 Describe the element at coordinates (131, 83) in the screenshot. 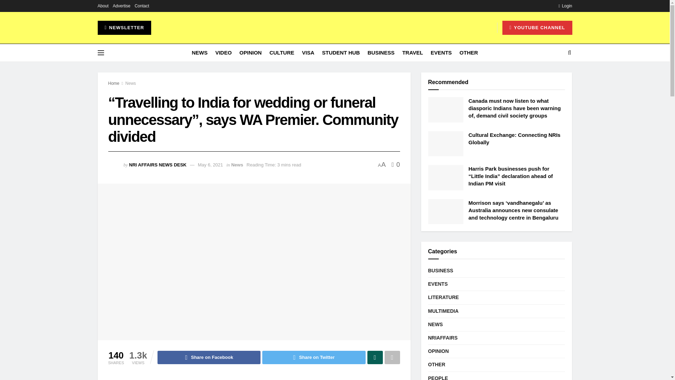

I see `News` at that location.